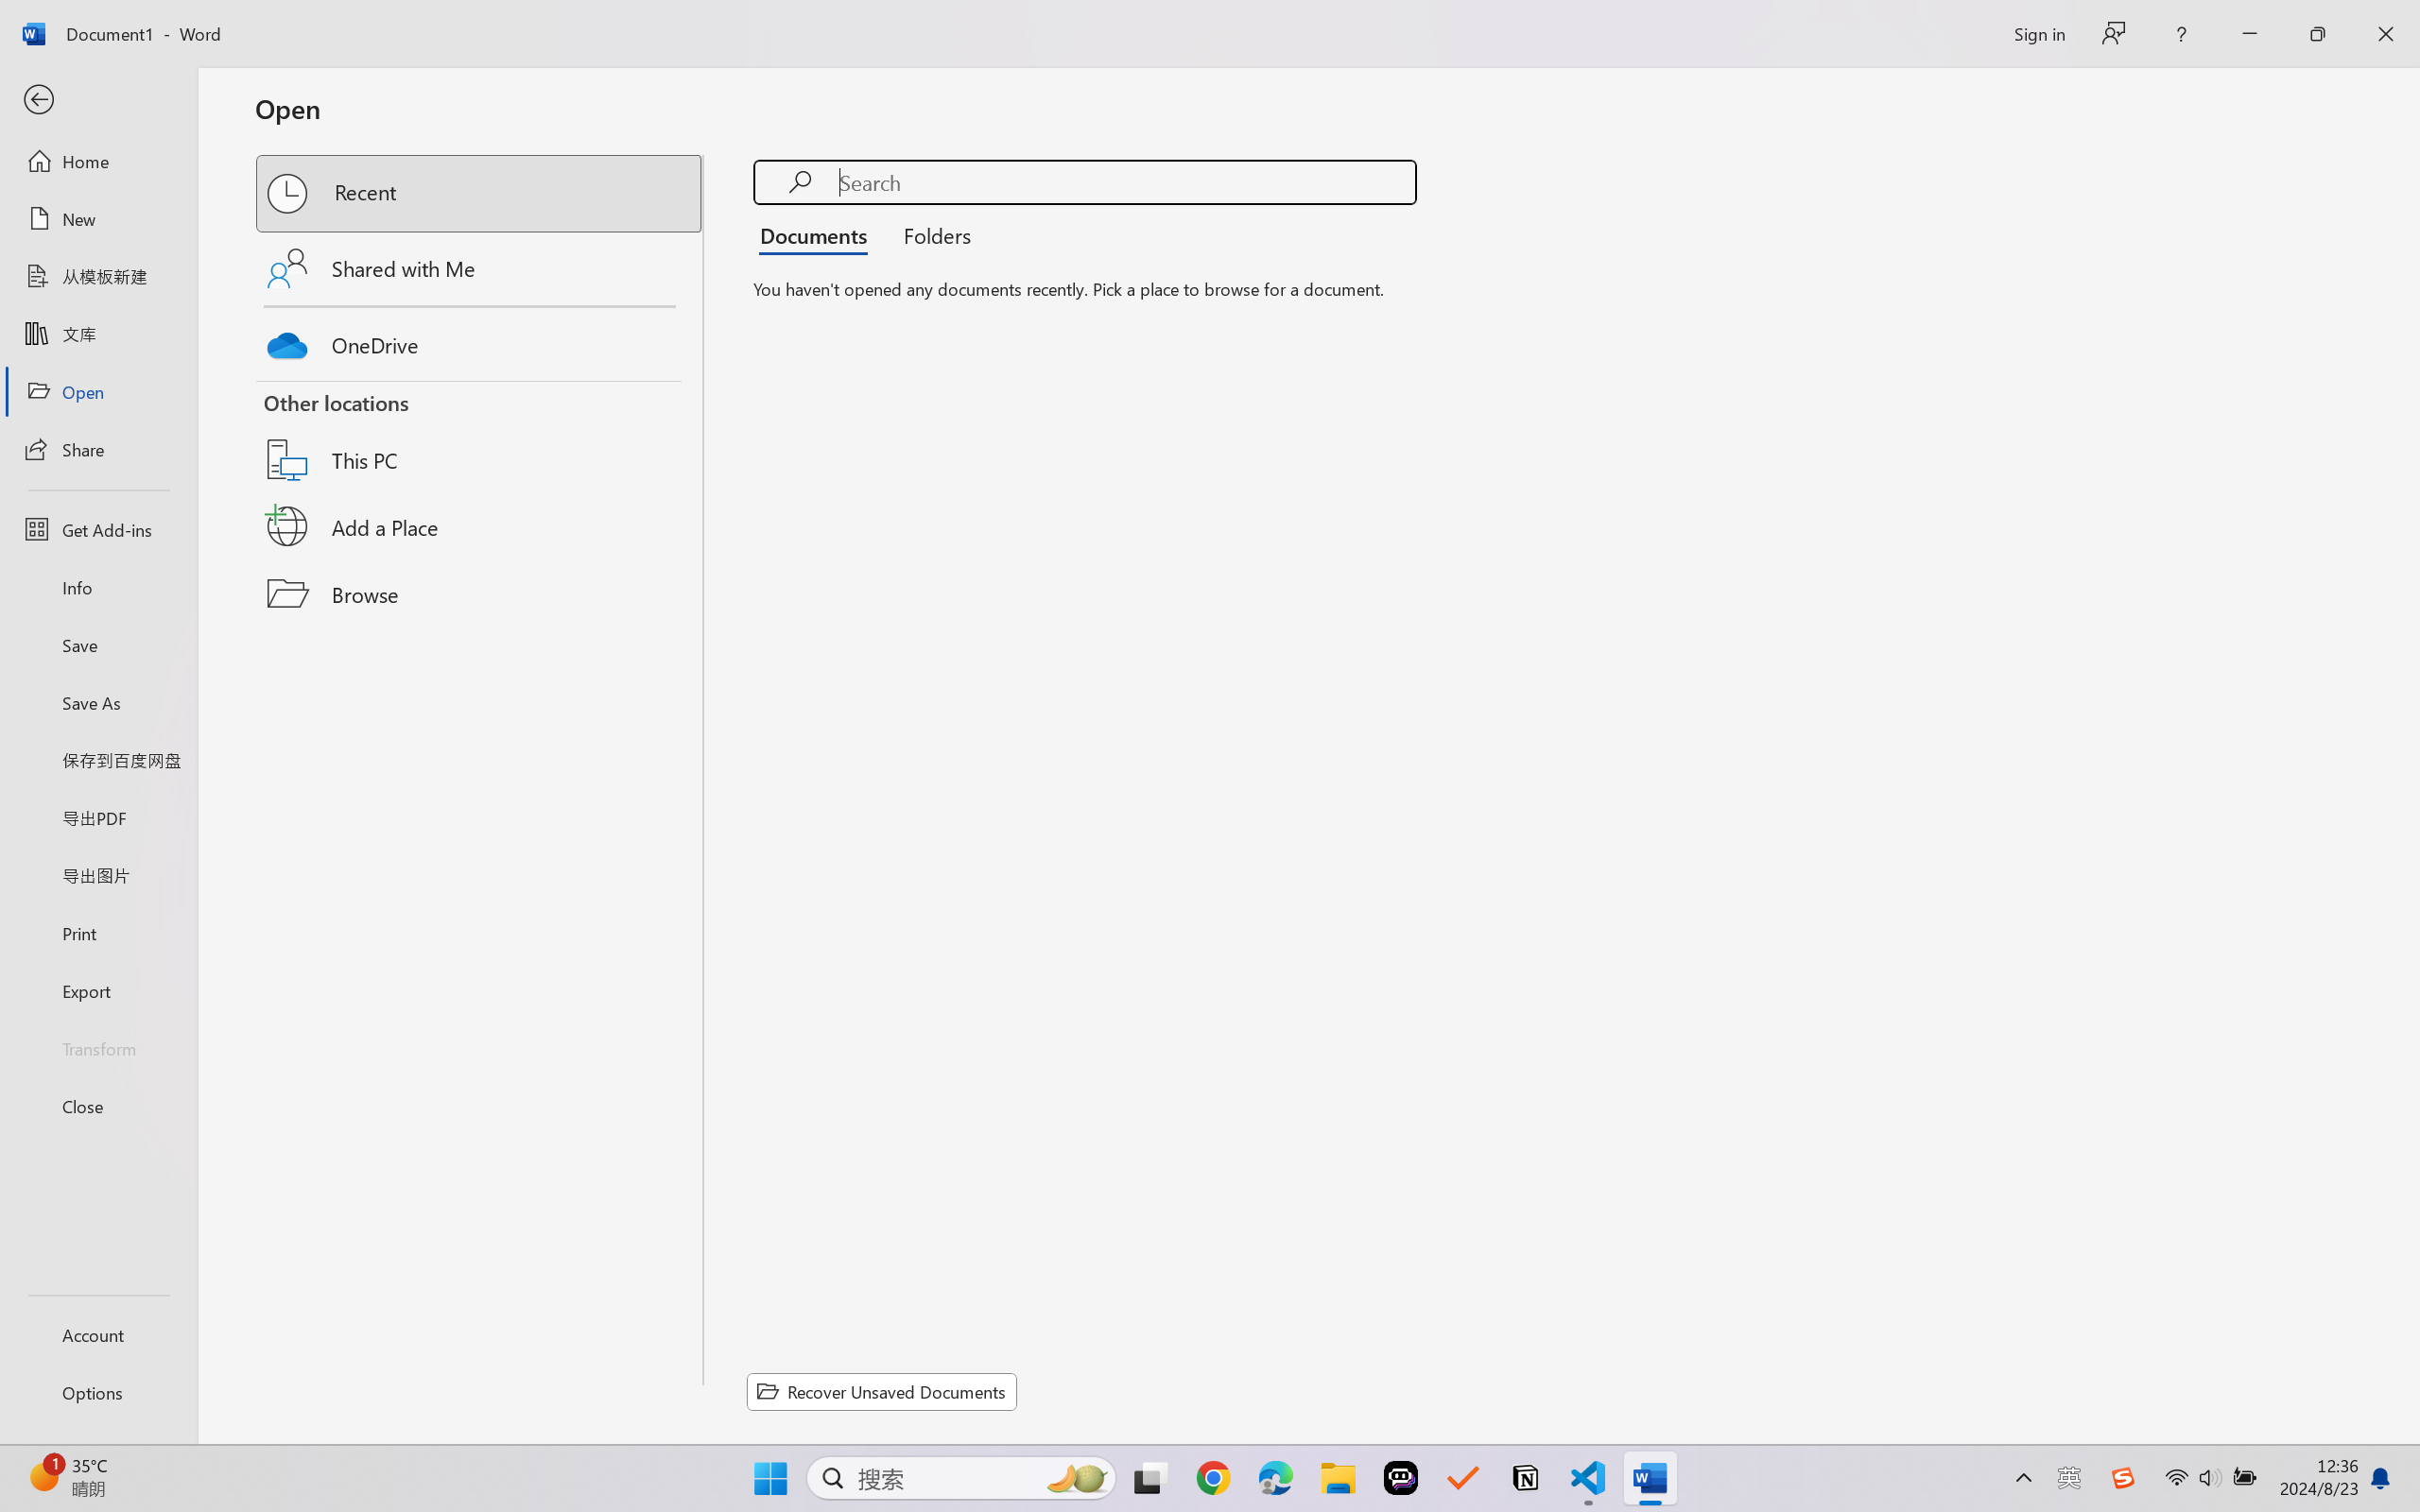  Describe the element at coordinates (480, 193) in the screenshot. I see `Recent` at that location.